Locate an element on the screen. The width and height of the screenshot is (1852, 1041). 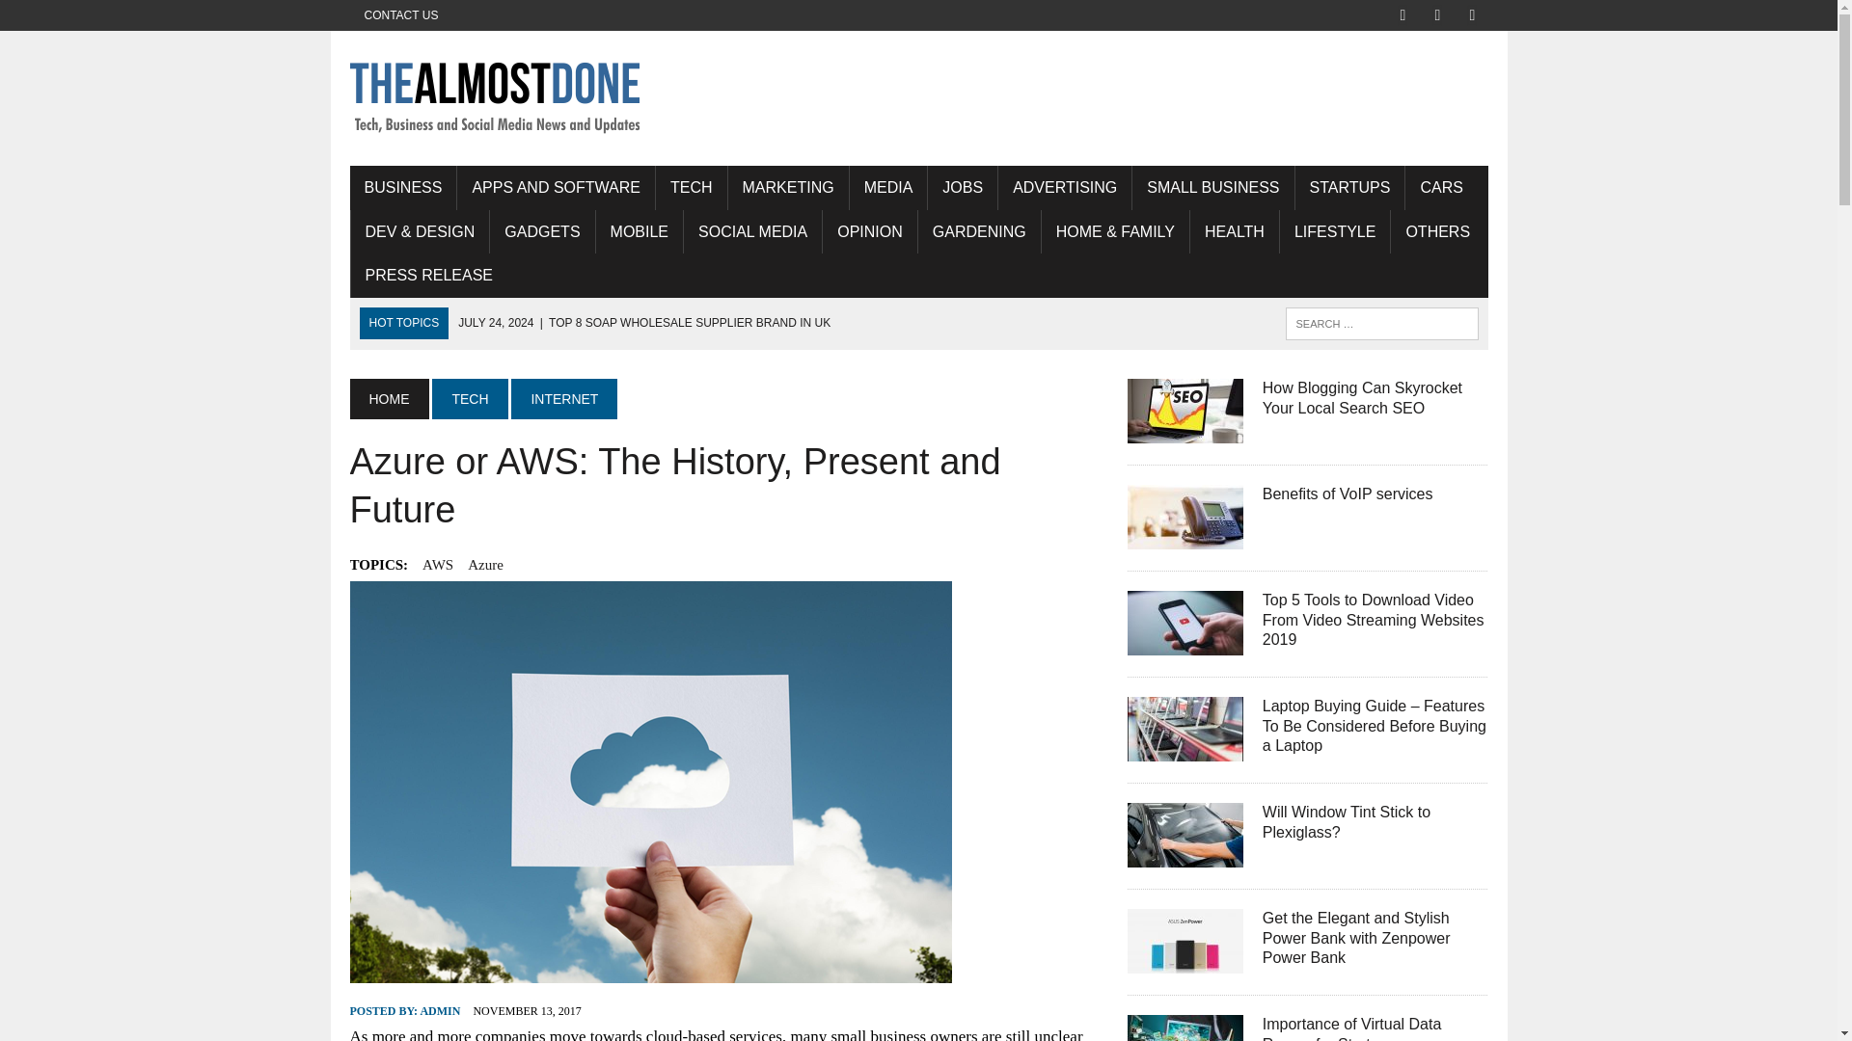
CONTACT US is located at coordinates (400, 15).